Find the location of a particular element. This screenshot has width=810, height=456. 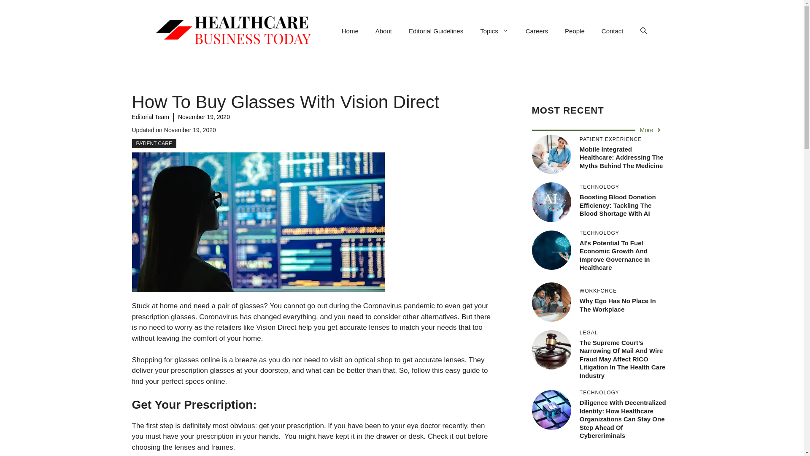

Contact is located at coordinates (612, 31).